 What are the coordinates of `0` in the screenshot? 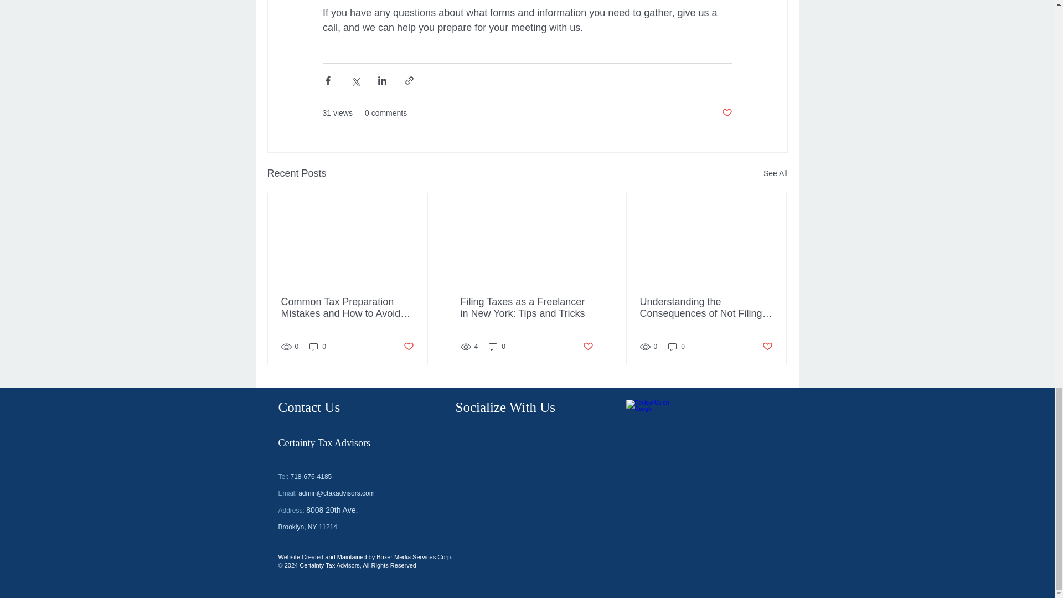 It's located at (497, 347).